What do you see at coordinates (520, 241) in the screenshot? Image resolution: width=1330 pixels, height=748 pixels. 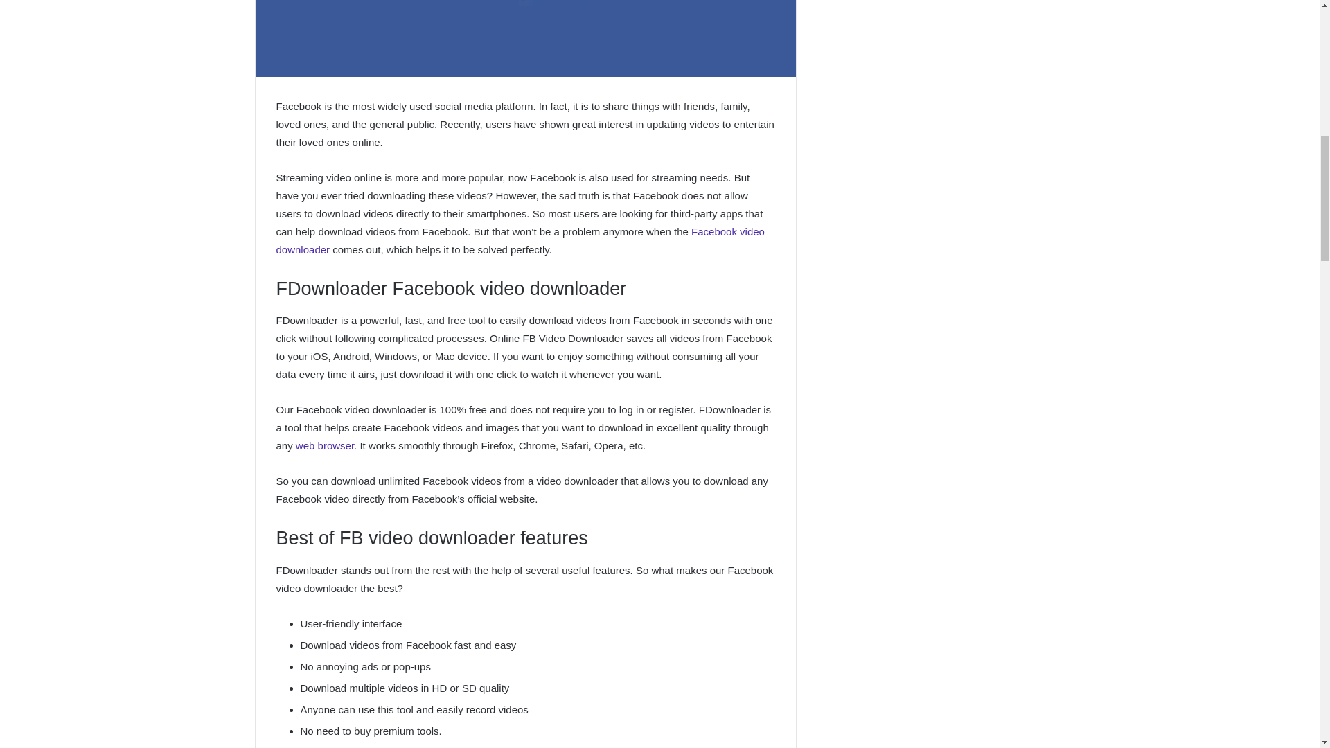 I see `Facebook video downloader` at bounding box center [520, 241].